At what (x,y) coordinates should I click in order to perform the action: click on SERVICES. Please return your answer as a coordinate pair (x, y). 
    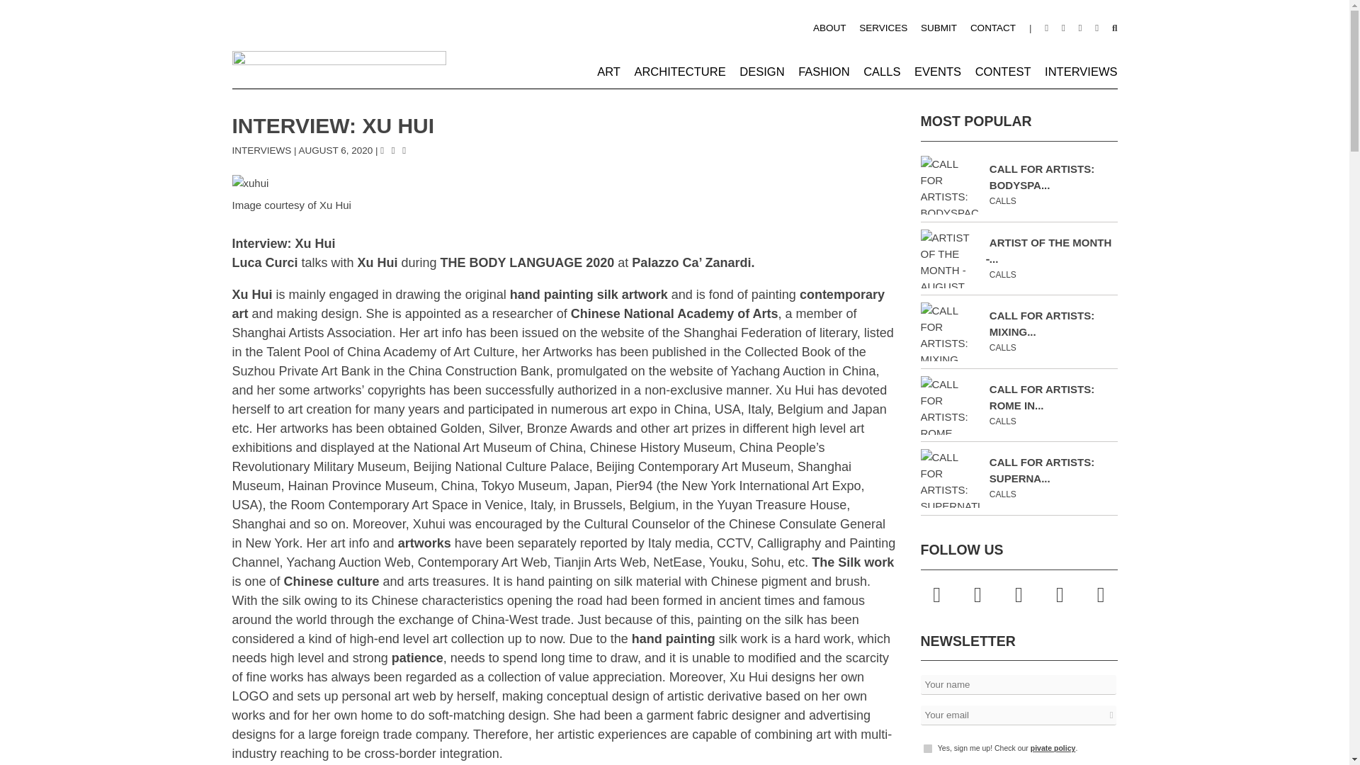
    Looking at the image, I should click on (883, 28).